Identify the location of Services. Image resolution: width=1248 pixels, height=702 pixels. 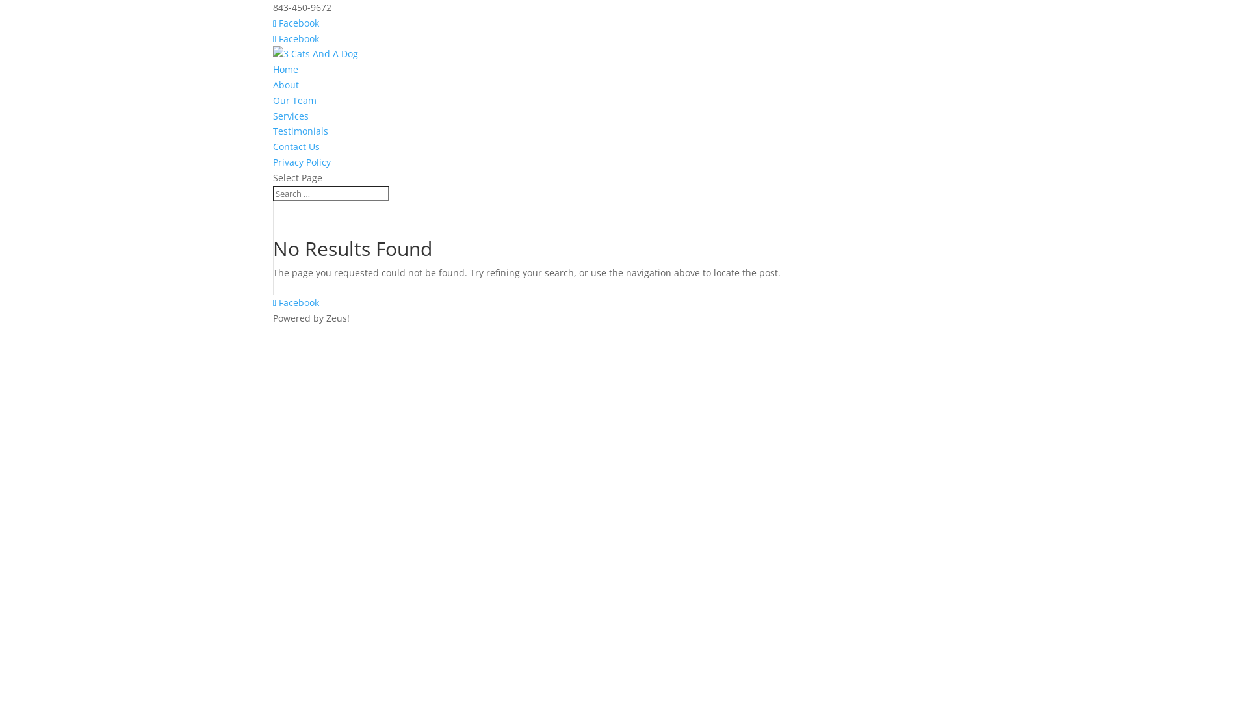
(291, 116).